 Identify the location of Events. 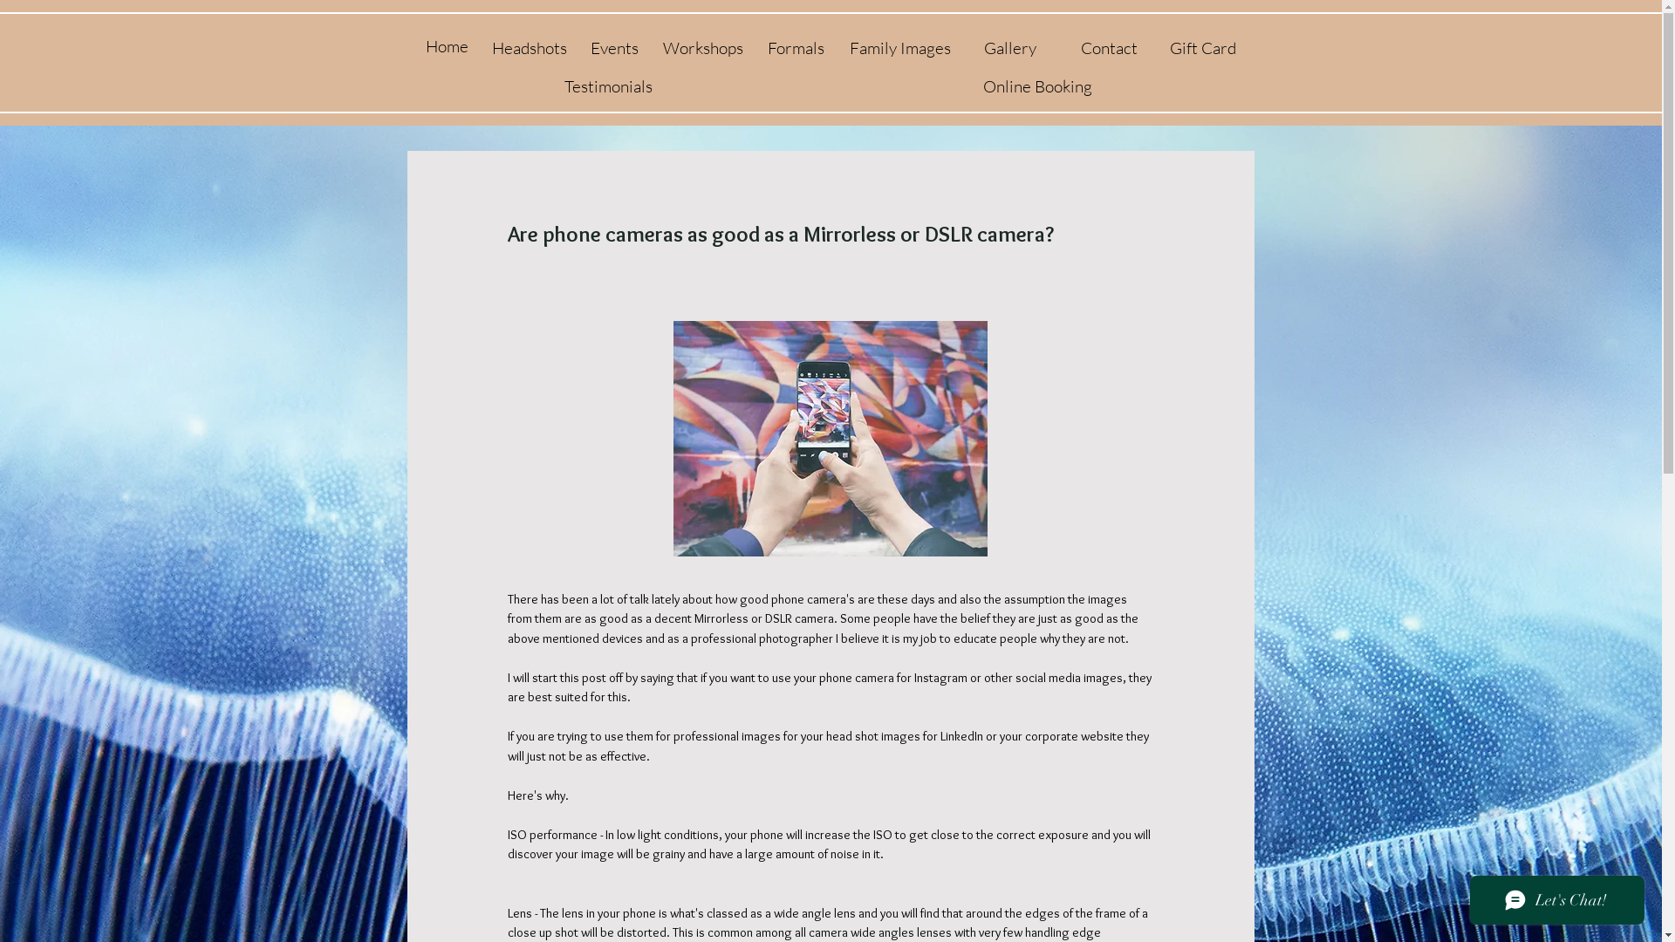
(614, 48).